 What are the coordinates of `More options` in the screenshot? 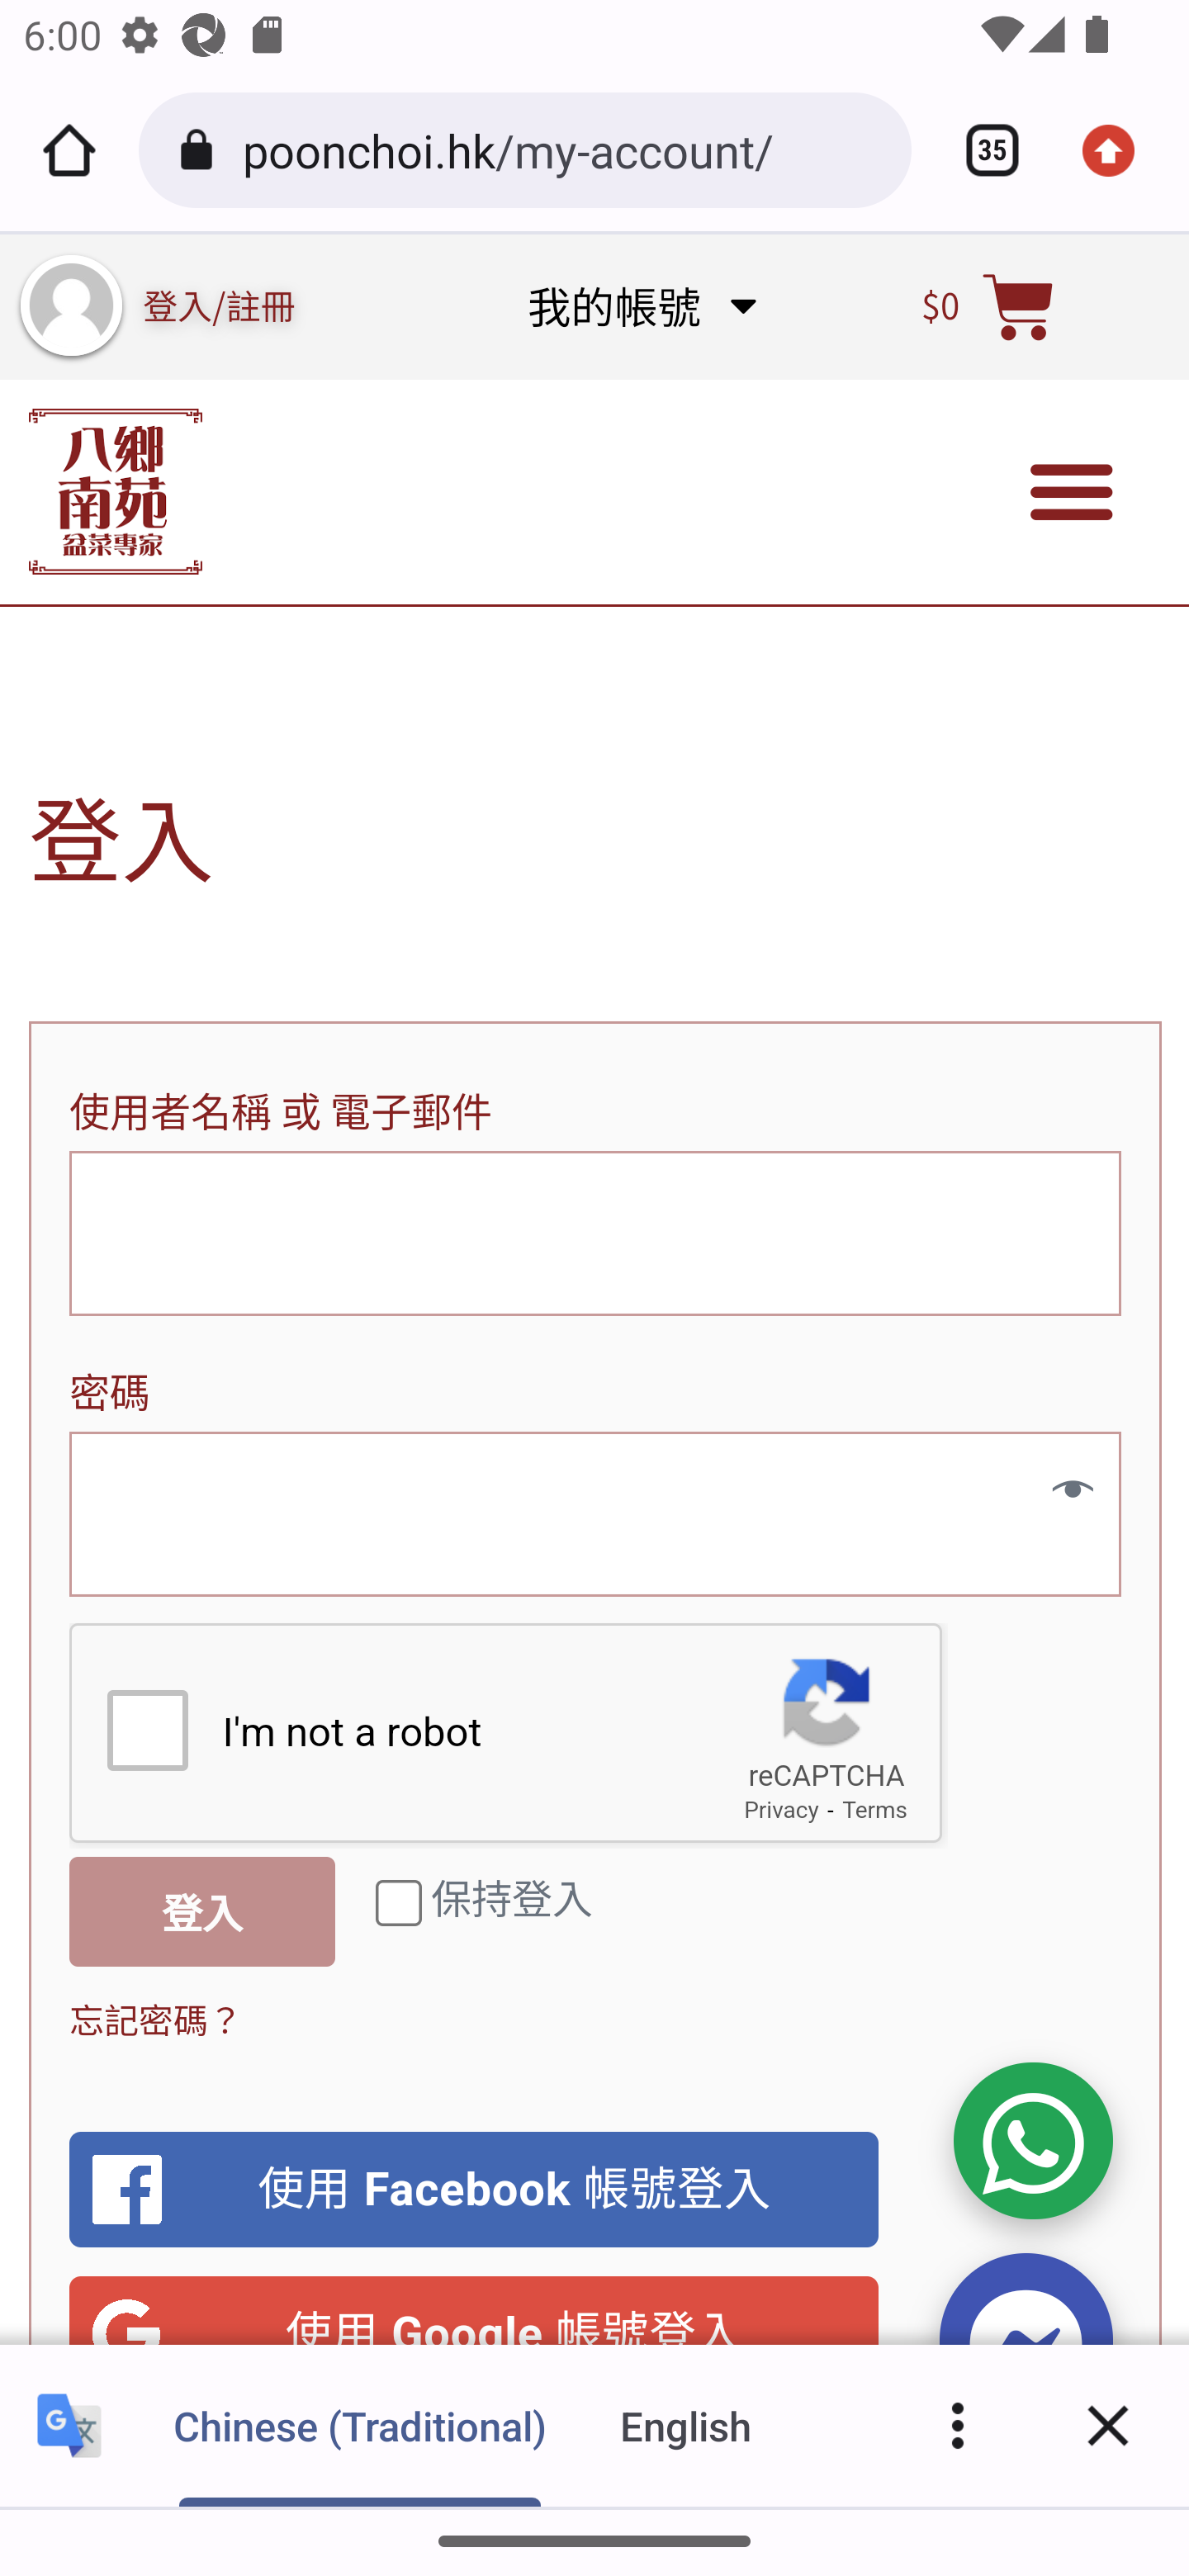 It's located at (958, 2425).